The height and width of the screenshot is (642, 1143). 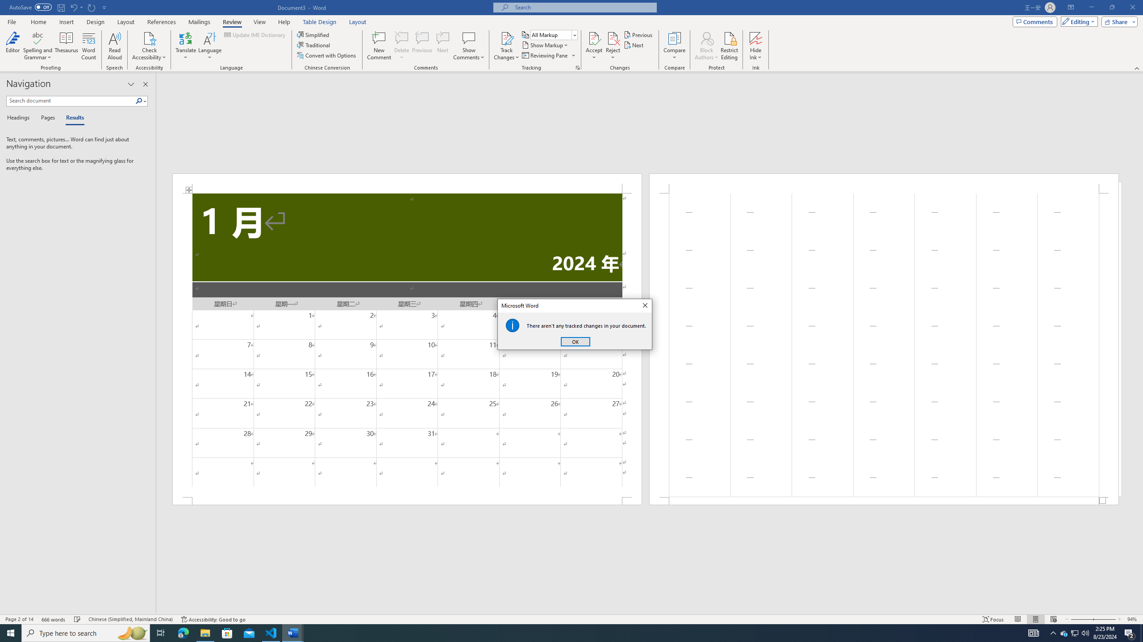 What do you see at coordinates (149, 38) in the screenshot?
I see `Check Accessibility` at bounding box center [149, 38].